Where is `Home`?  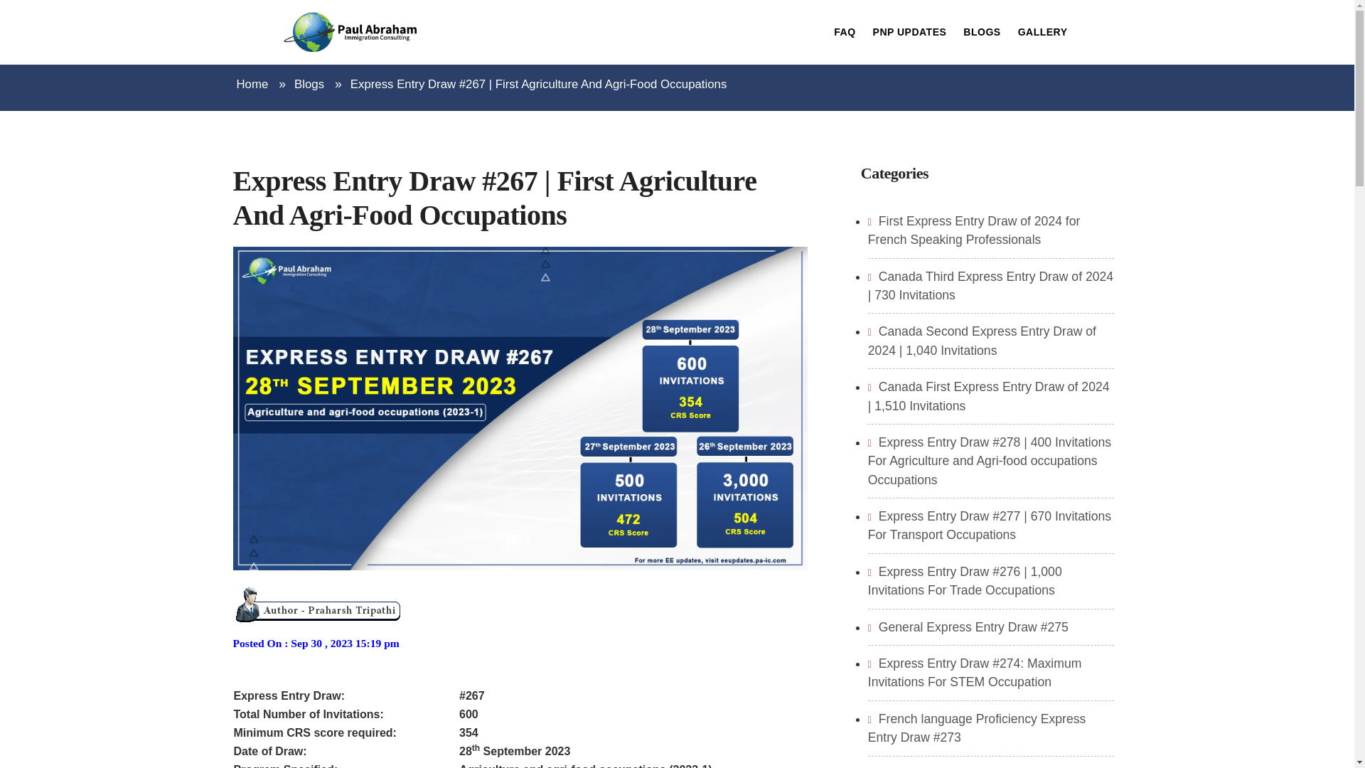 Home is located at coordinates (252, 84).